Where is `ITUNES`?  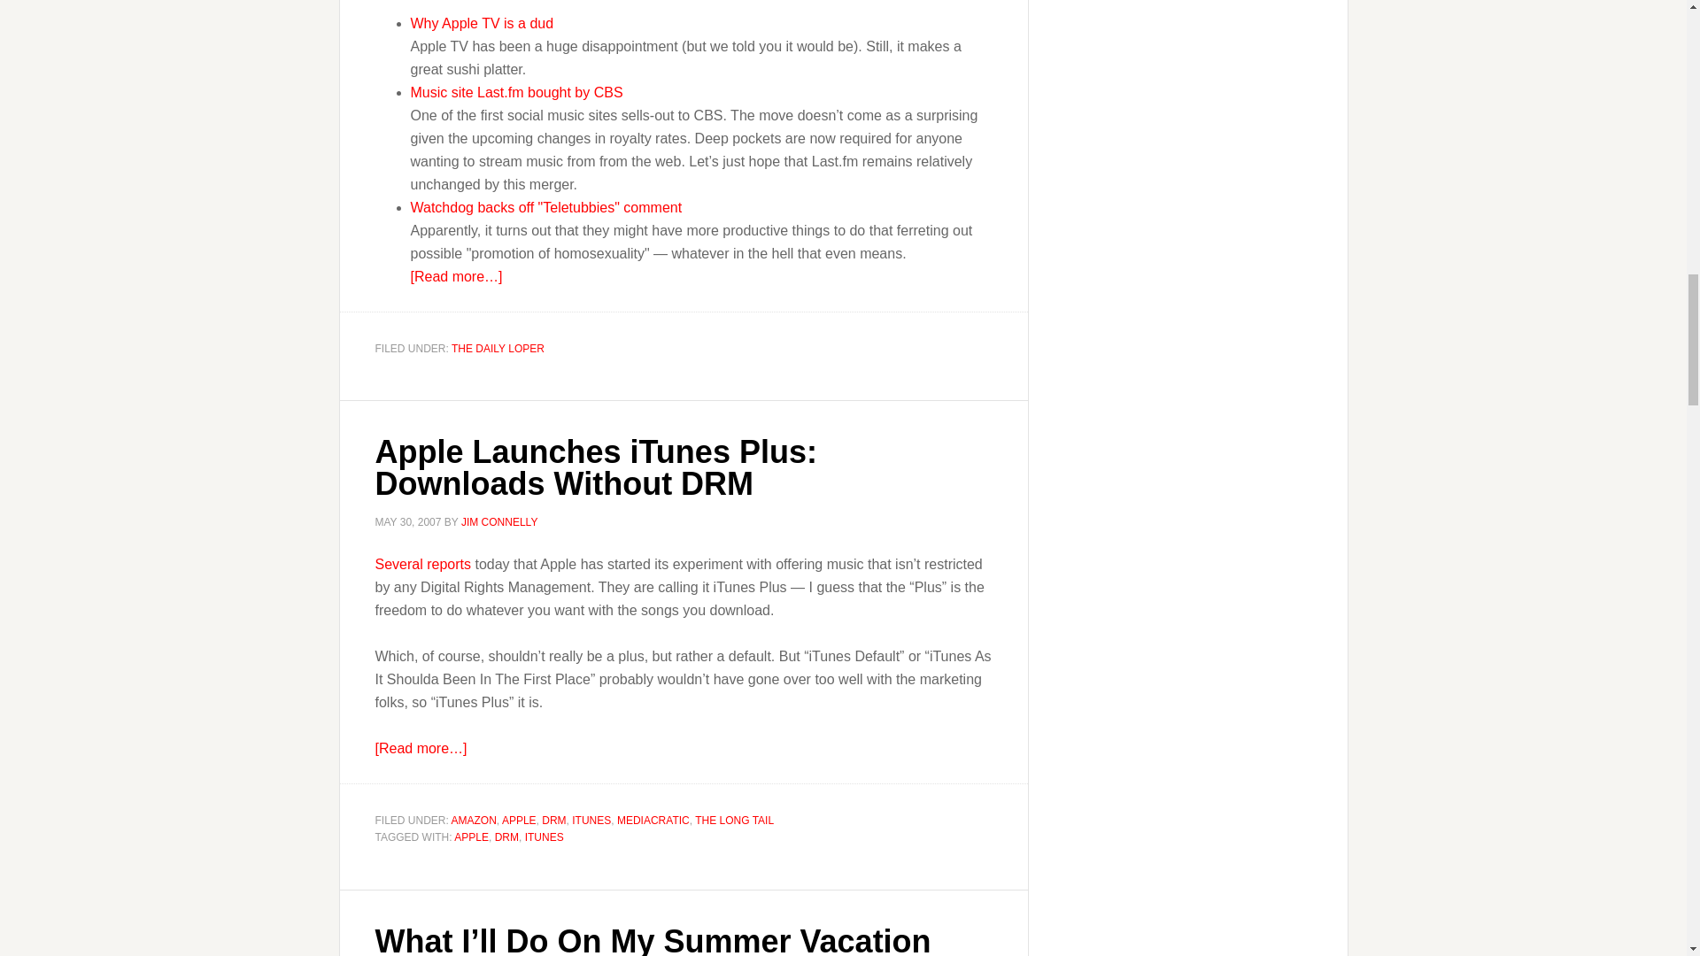
ITUNES is located at coordinates (591, 821).